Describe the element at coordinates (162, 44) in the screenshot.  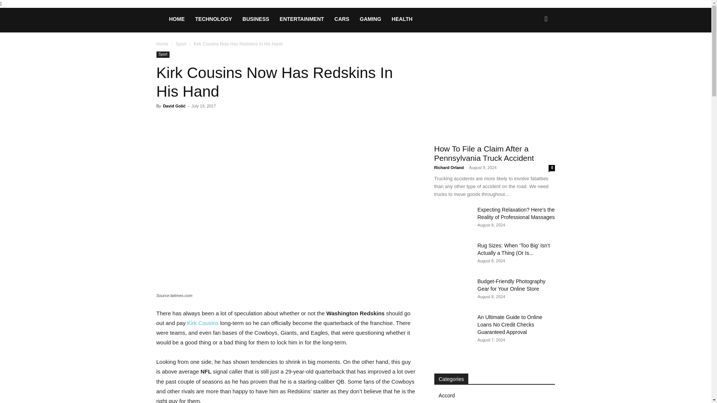
I see `Home` at that location.